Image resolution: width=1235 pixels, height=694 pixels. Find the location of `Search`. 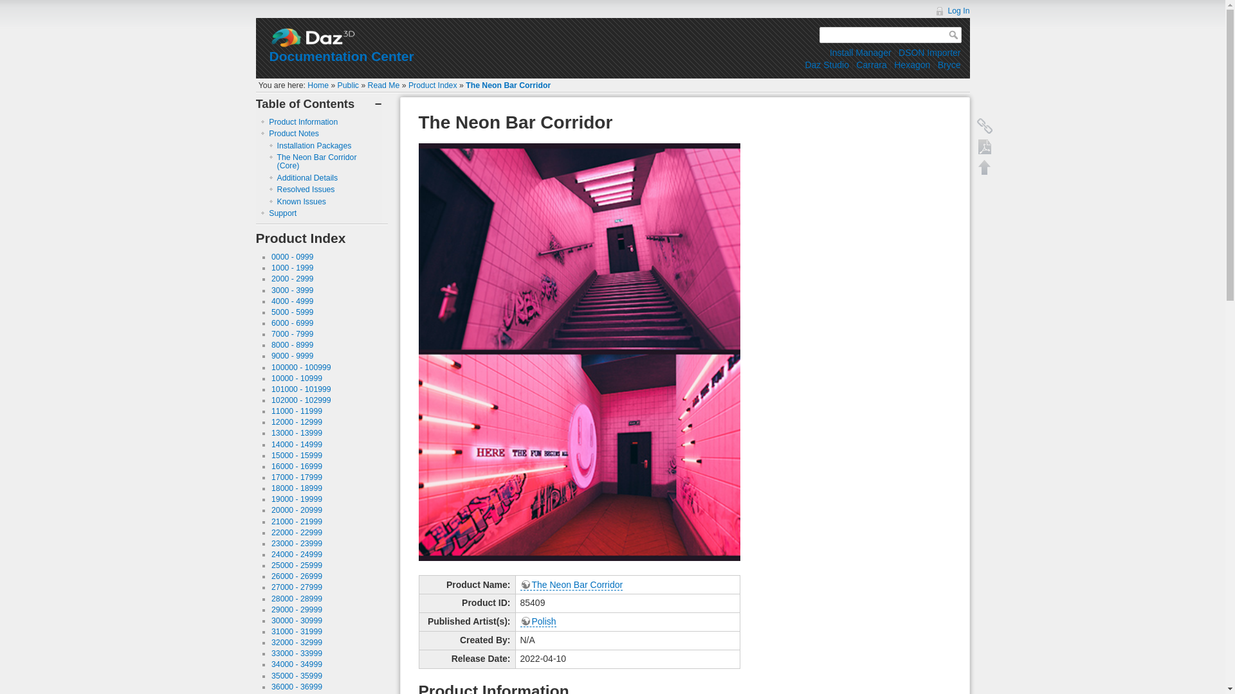

Search is located at coordinates (955, 35).